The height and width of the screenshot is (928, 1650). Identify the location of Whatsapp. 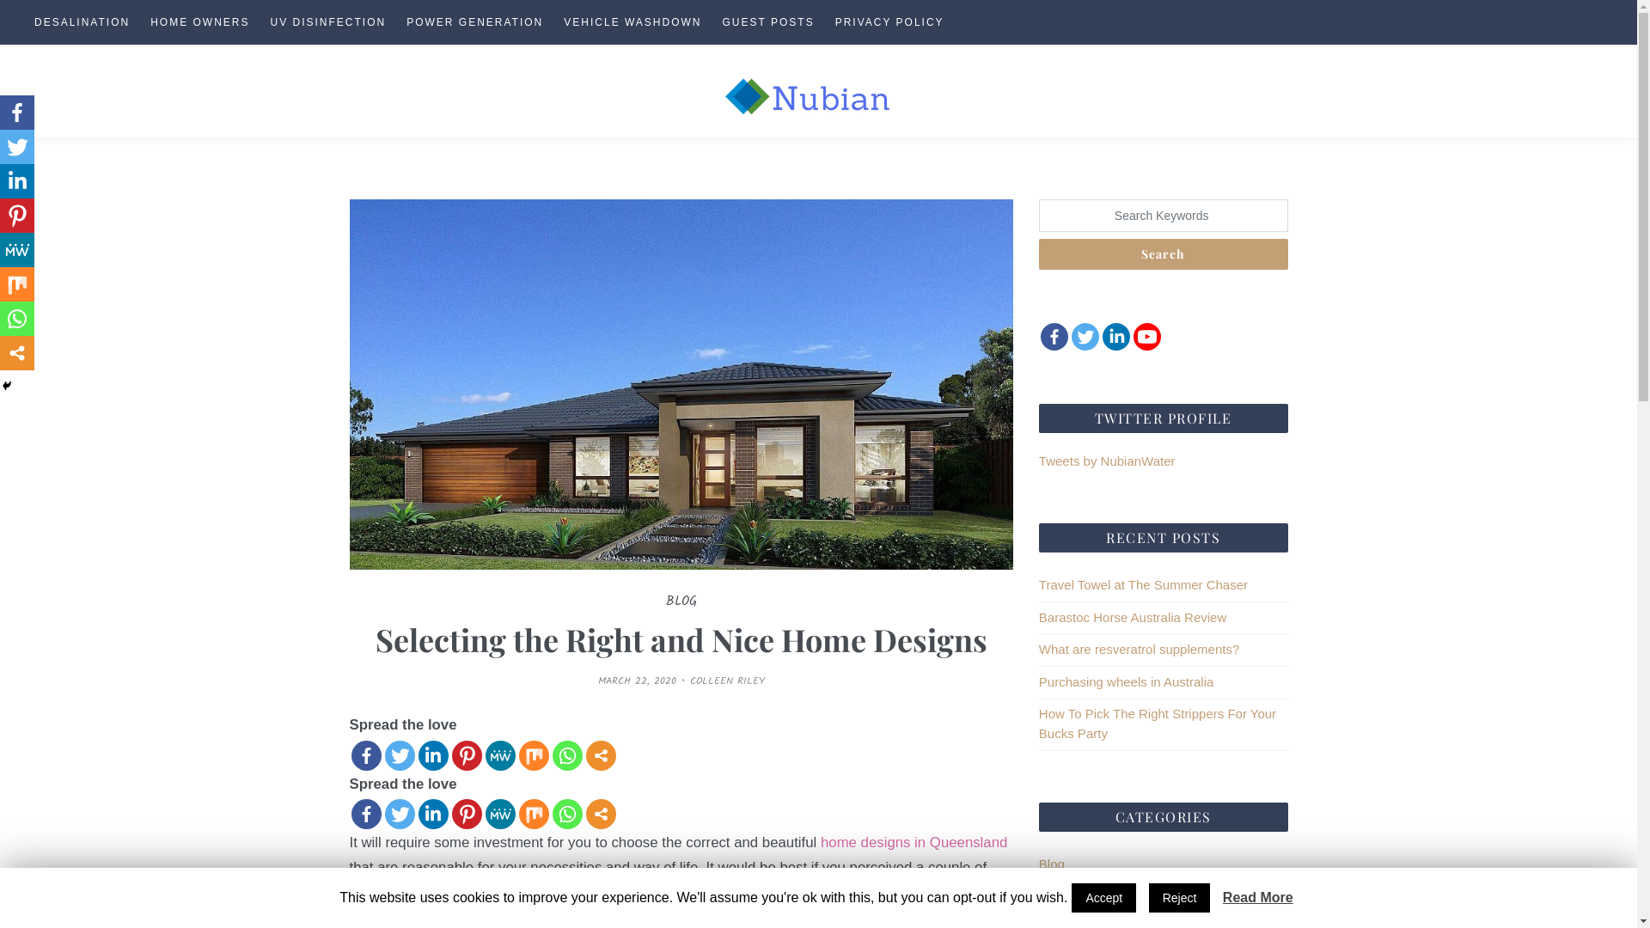
(567, 815).